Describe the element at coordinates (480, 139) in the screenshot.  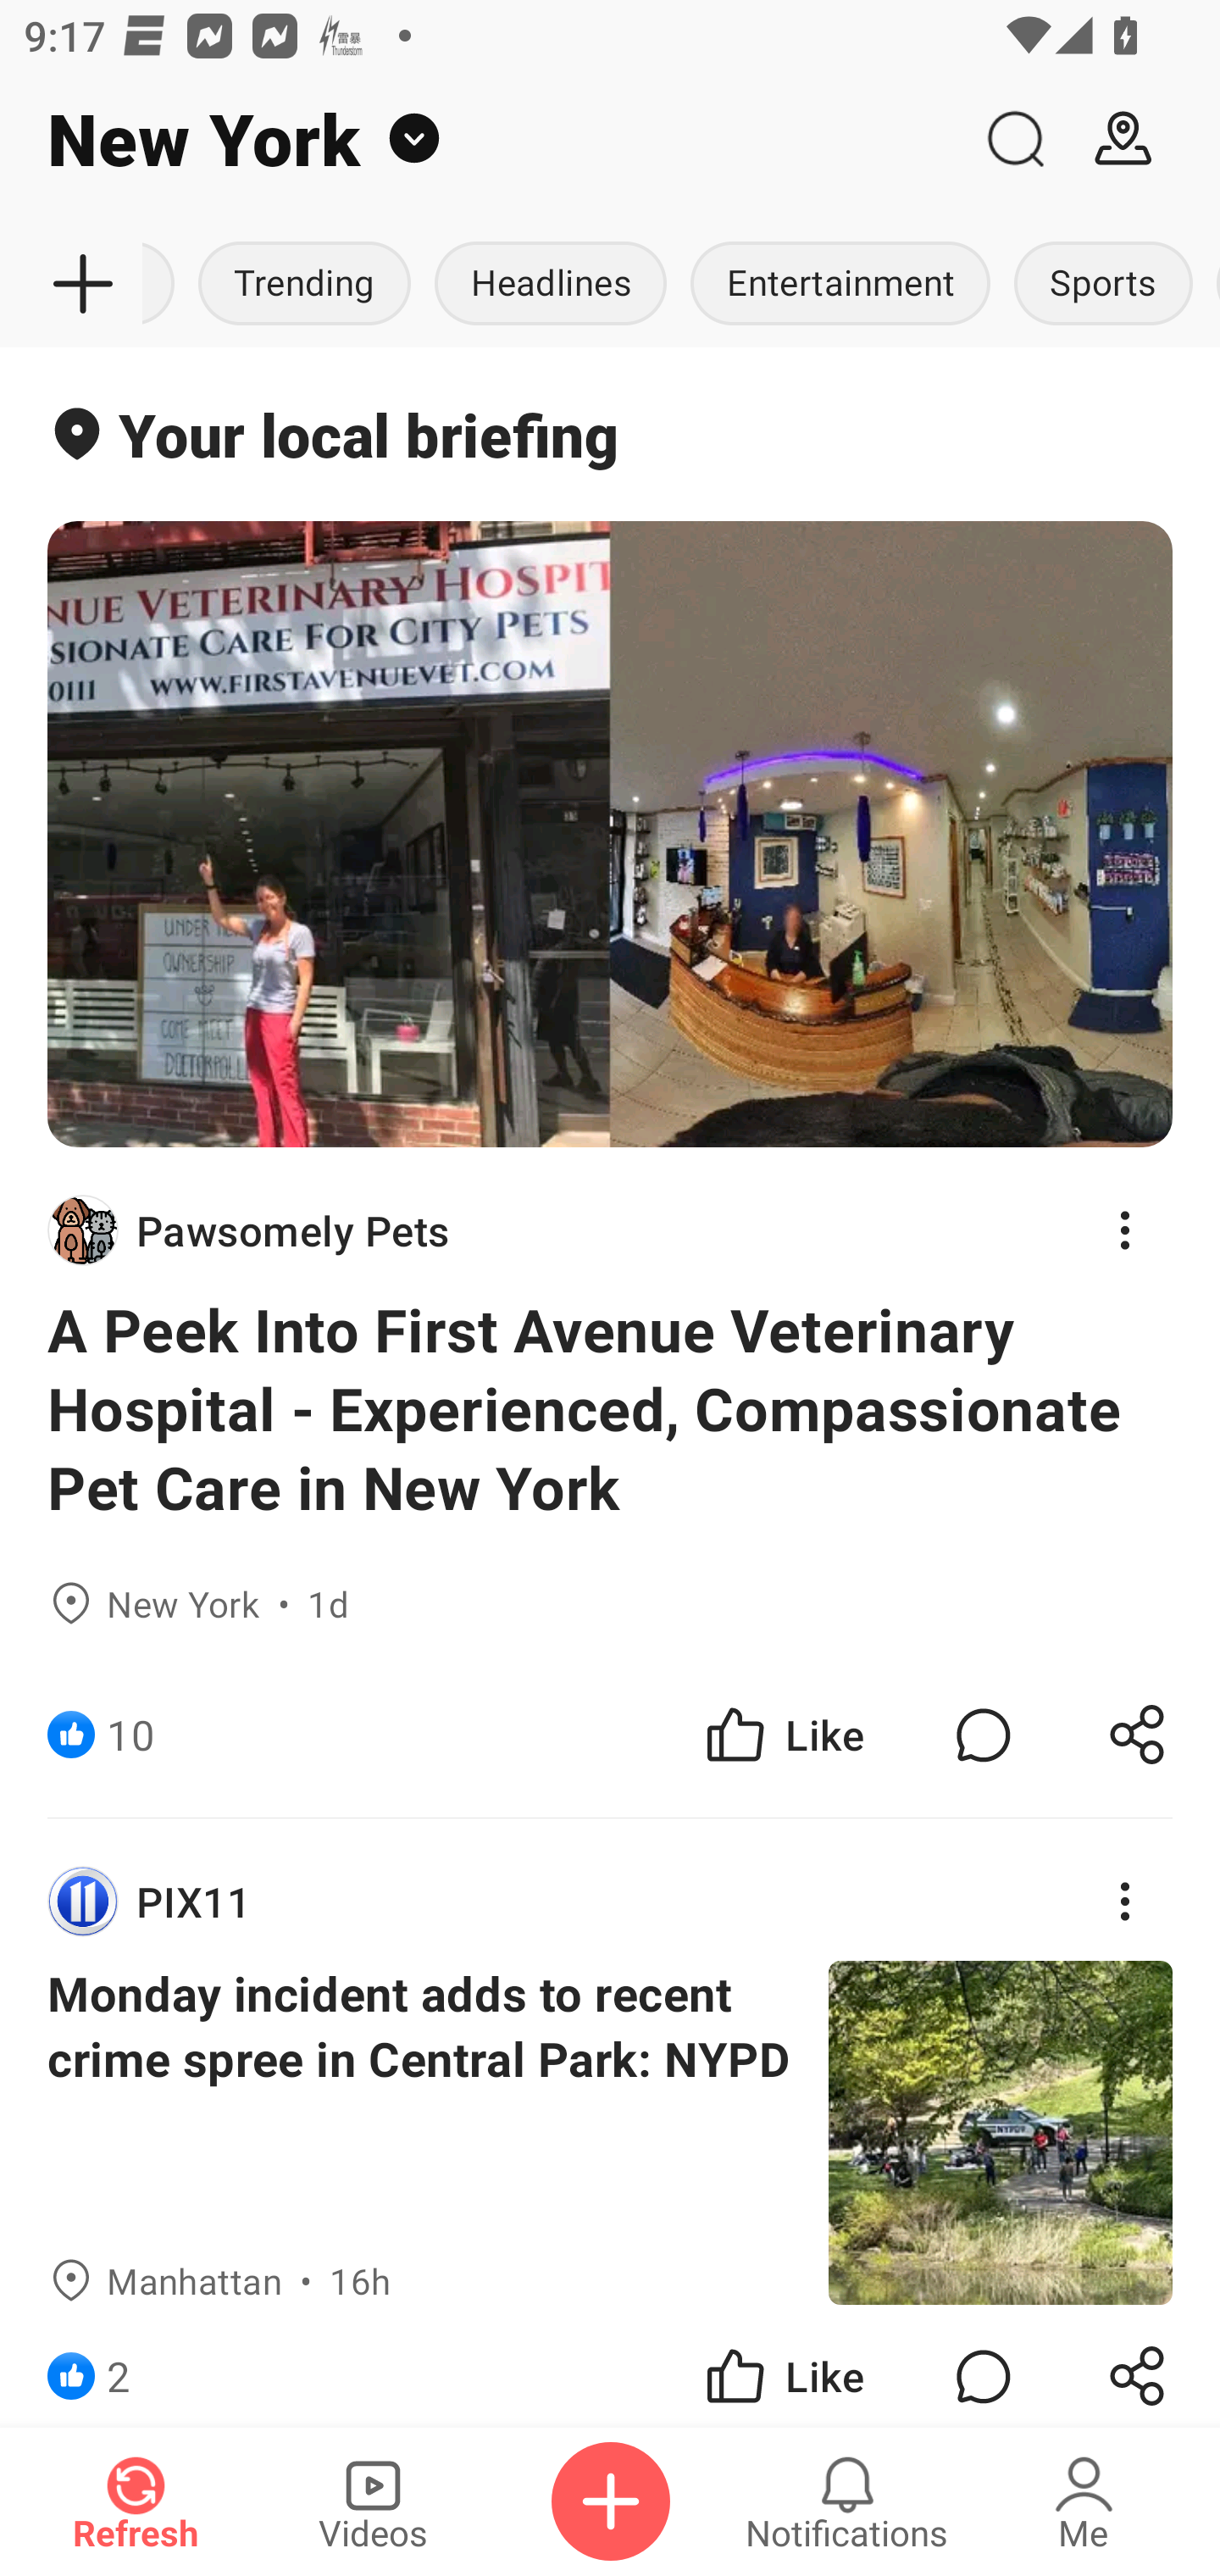
I see `New York` at that location.